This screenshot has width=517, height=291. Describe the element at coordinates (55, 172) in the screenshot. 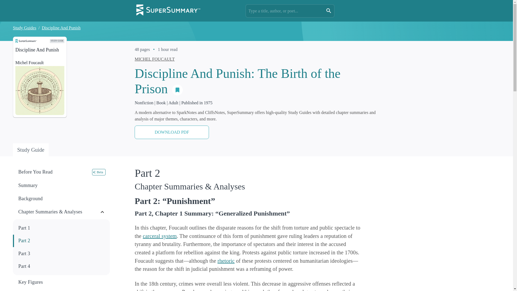

I see `Before You Read` at that location.